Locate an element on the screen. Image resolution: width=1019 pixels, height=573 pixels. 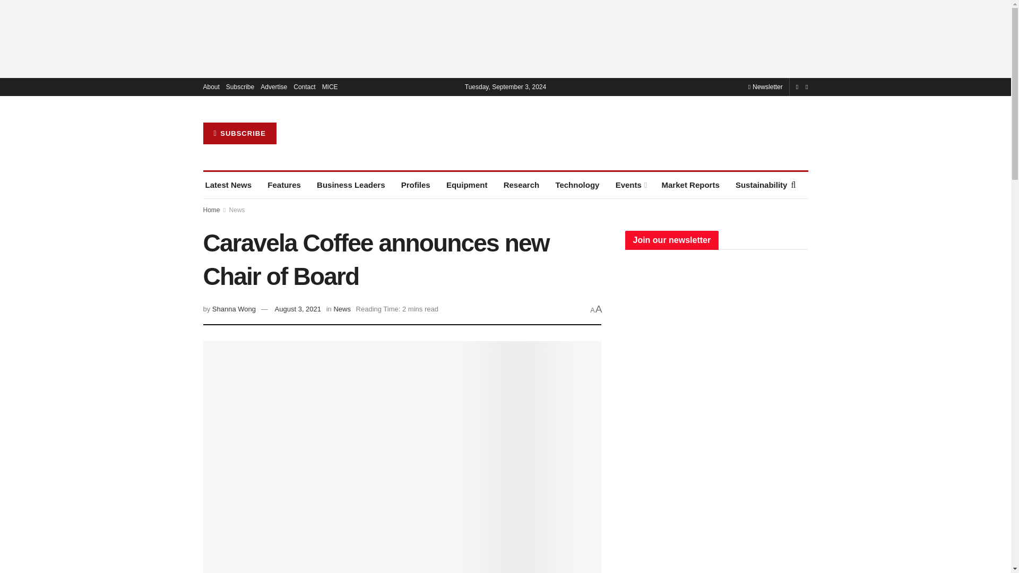
Subscribe is located at coordinates (240, 87).